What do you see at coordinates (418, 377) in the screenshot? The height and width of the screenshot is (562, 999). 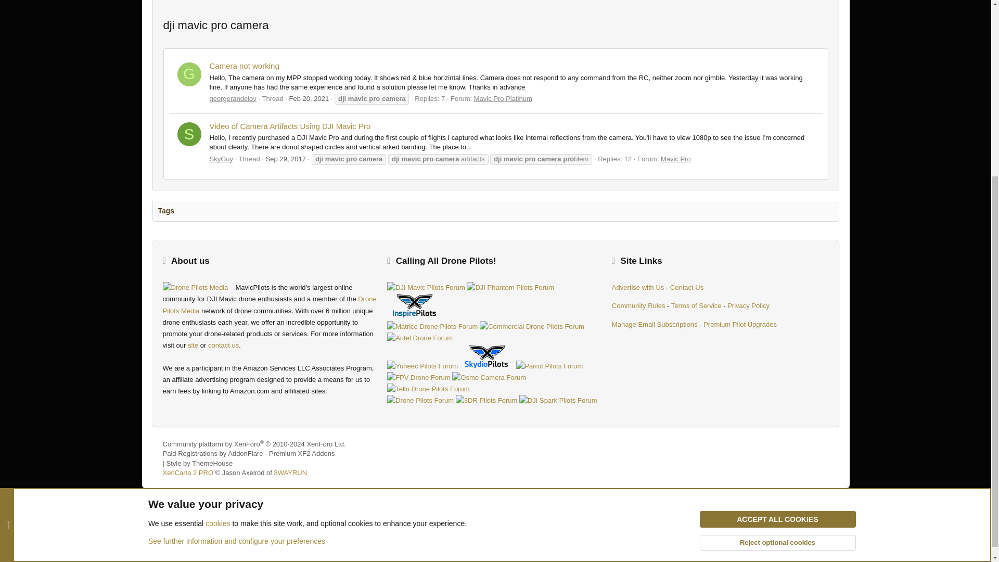 I see `Drone Racing Pilots` at bounding box center [418, 377].